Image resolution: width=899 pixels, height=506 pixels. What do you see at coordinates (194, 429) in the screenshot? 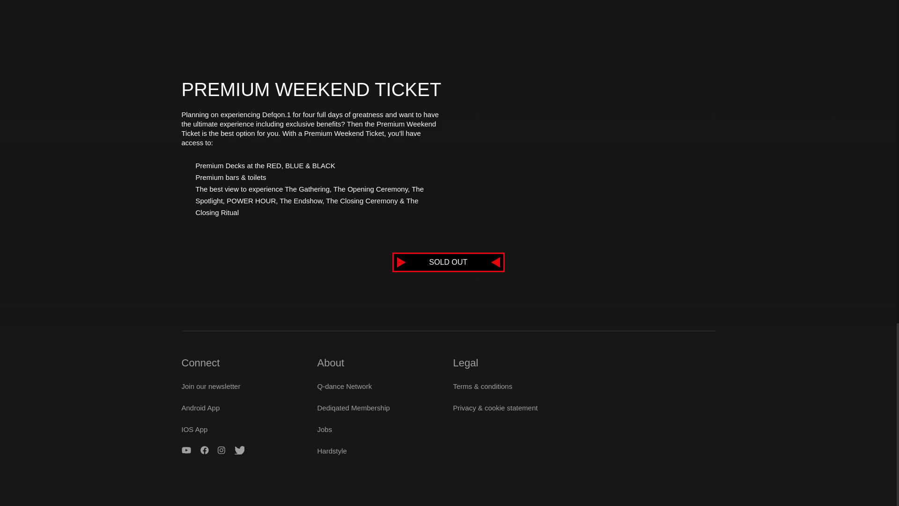
I see `IOS App` at bounding box center [194, 429].